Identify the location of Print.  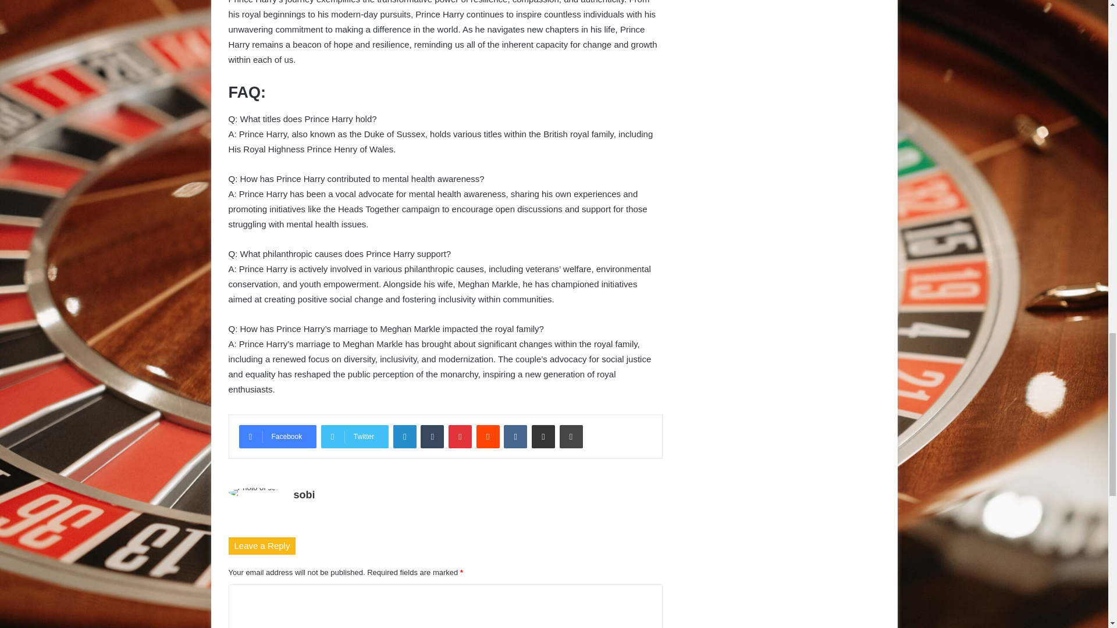
(571, 437).